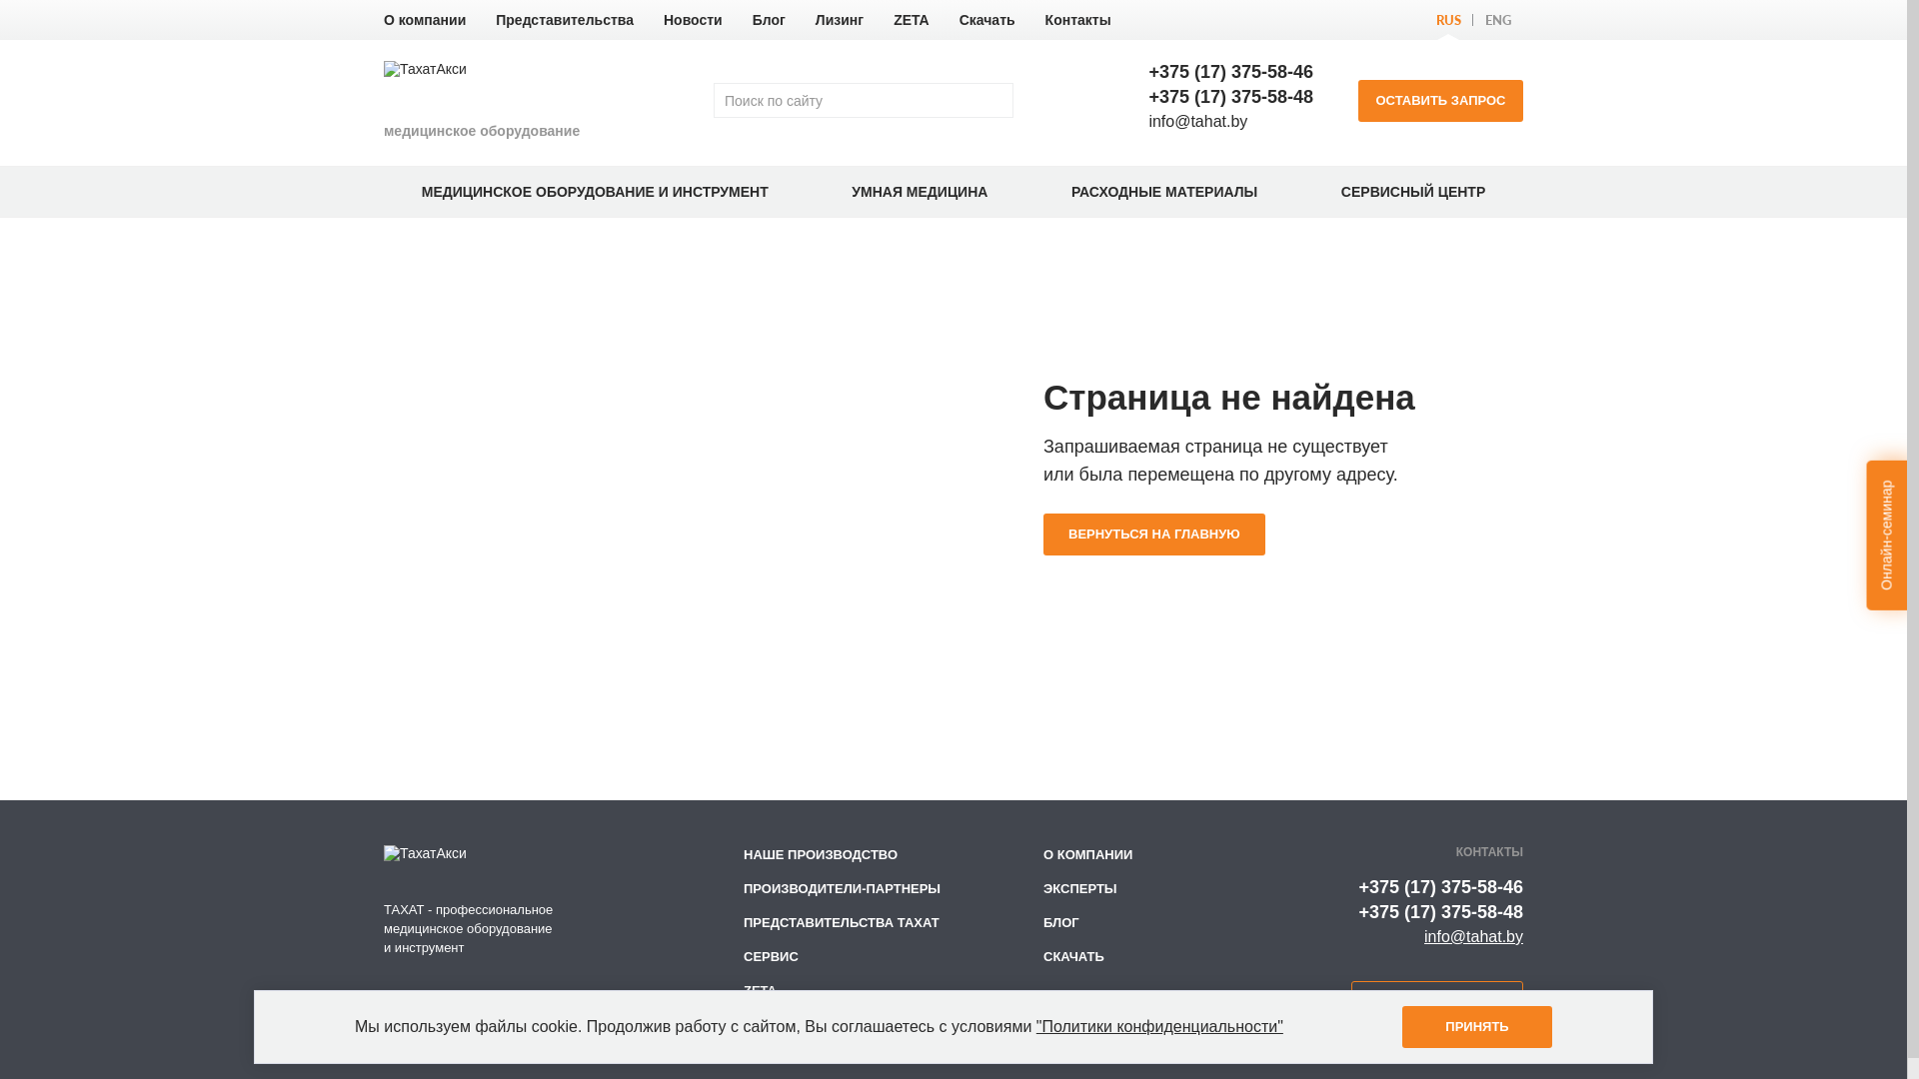  Describe the element at coordinates (912, 20) in the screenshot. I see `ZETA` at that location.